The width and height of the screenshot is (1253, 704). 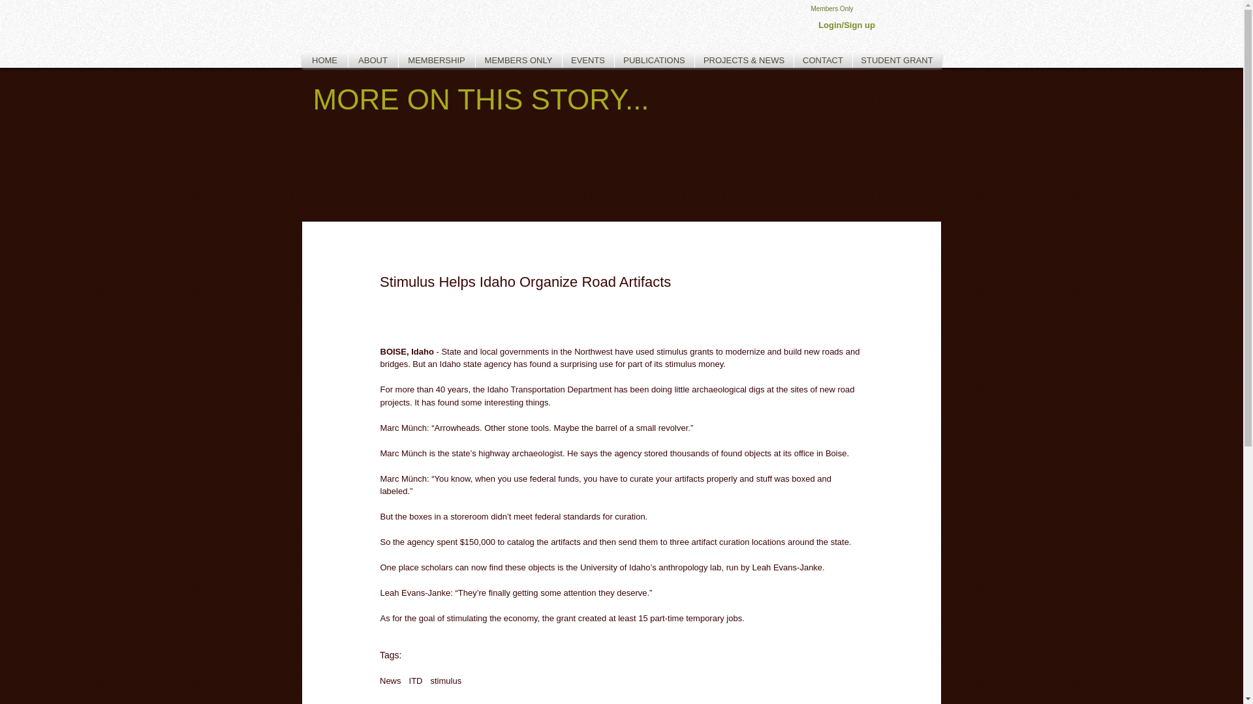 I want to click on stimulus, so click(x=445, y=679).